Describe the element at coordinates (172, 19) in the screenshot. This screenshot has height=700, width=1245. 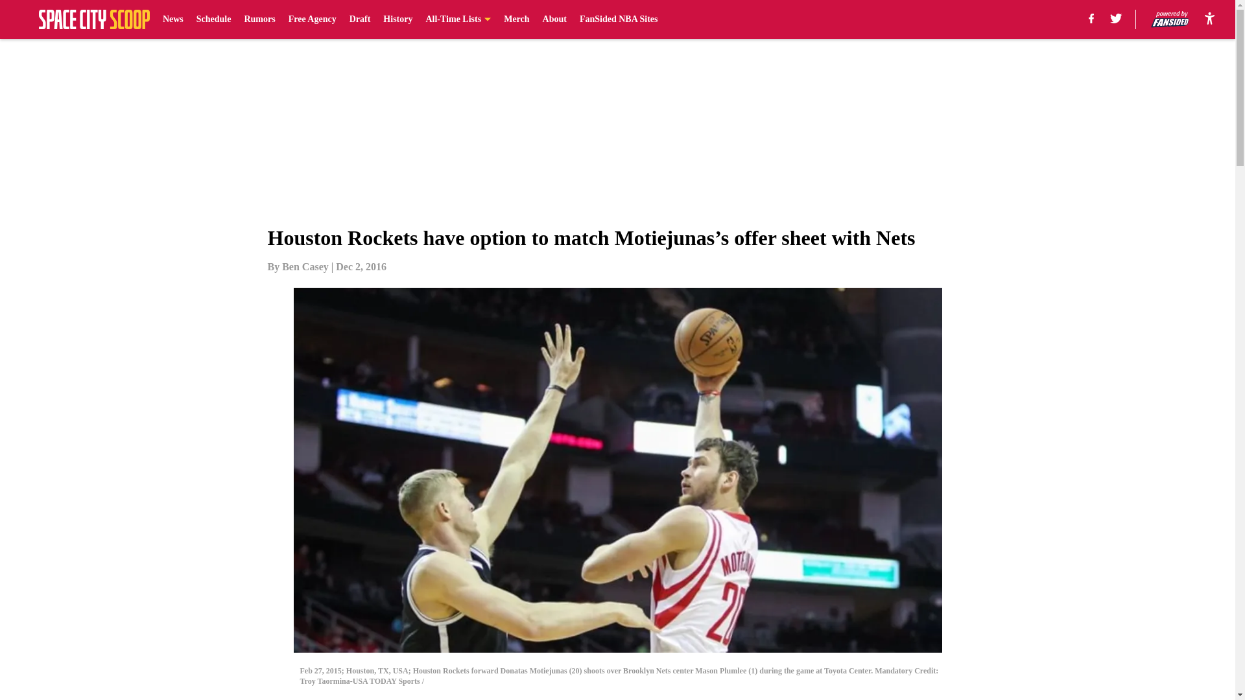
I see `News` at that location.